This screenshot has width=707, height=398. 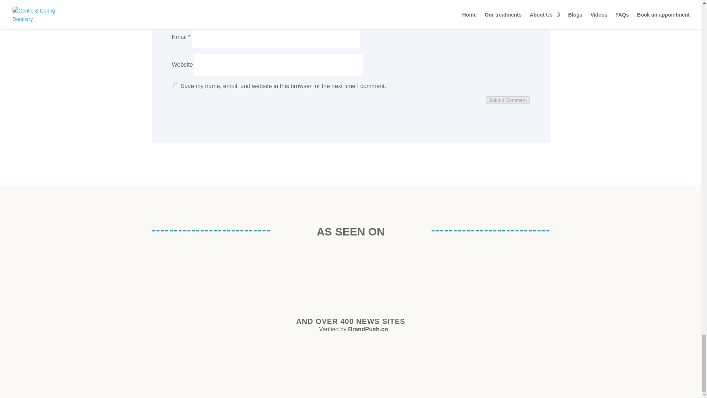 What do you see at coordinates (347, 273) in the screenshot?
I see `ncn` at bounding box center [347, 273].